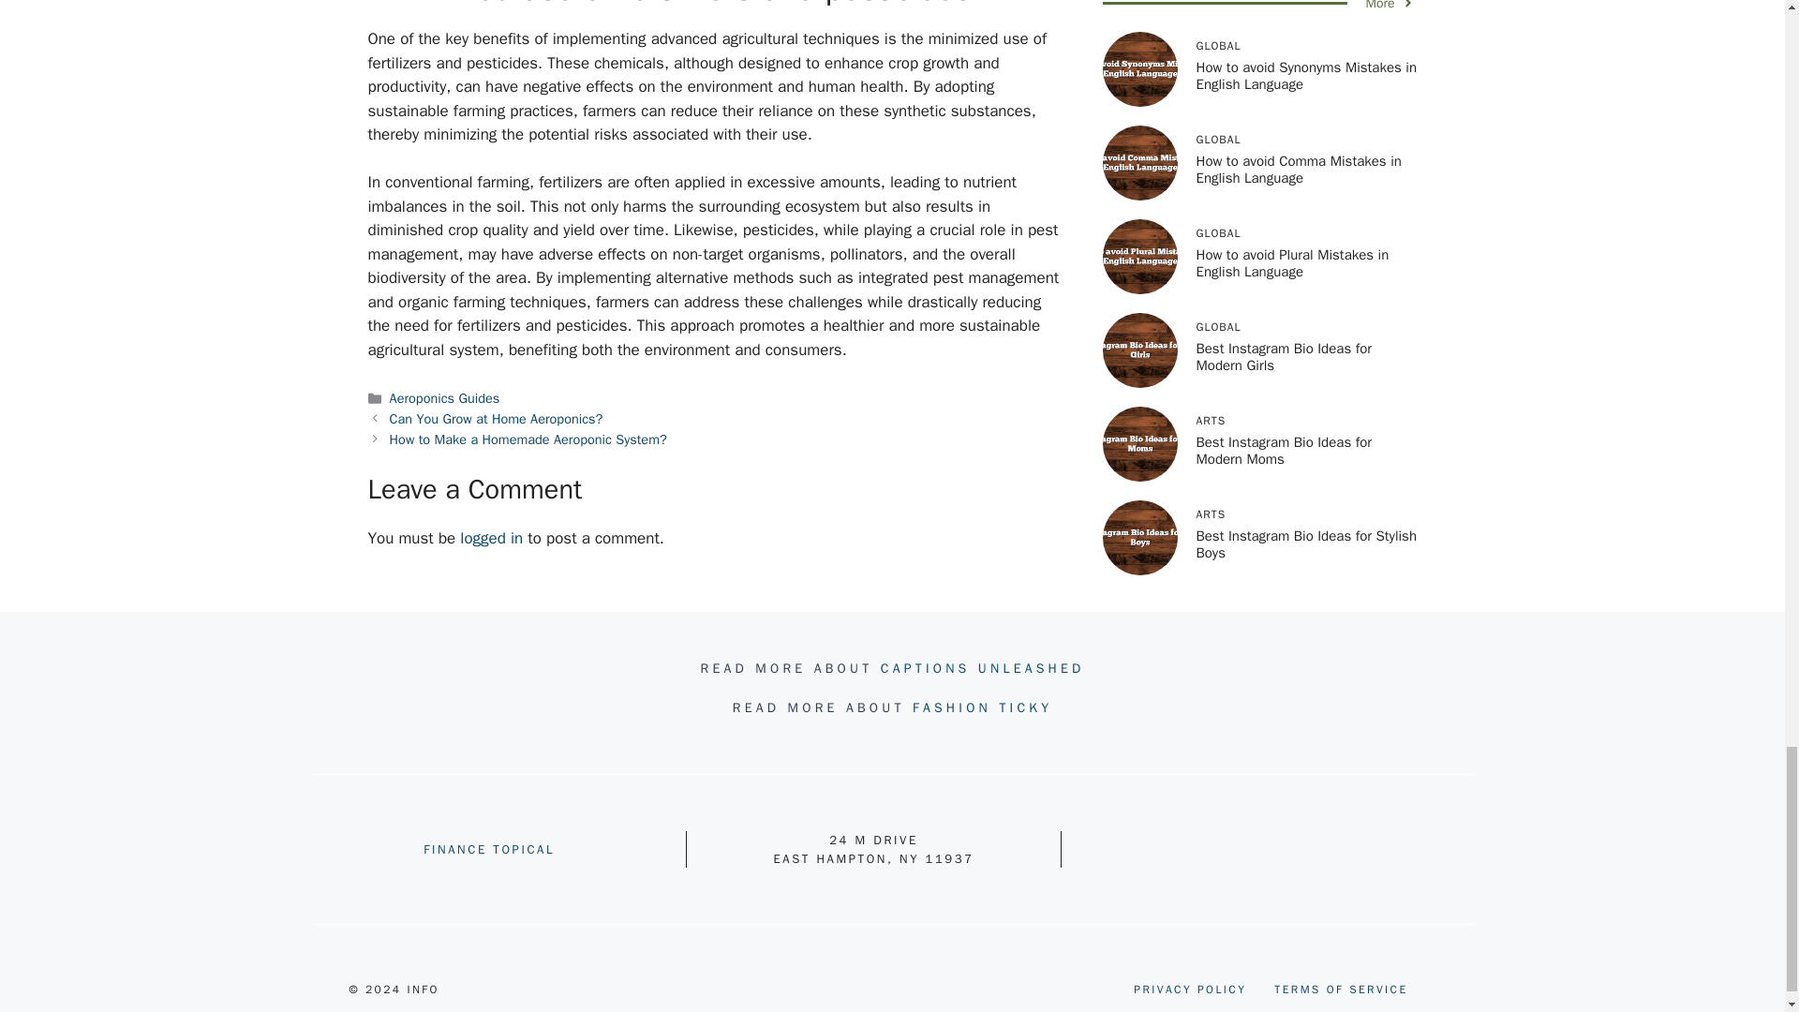 The height and width of the screenshot is (1012, 1799). What do you see at coordinates (982, 707) in the screenshot?
I see `FASHION TICKY` at bounding box center [982, 707].